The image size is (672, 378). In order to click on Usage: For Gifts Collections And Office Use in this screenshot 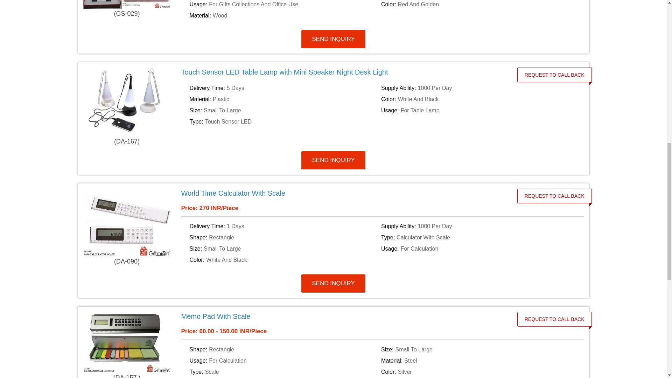, I will do `click(284, 4)`.